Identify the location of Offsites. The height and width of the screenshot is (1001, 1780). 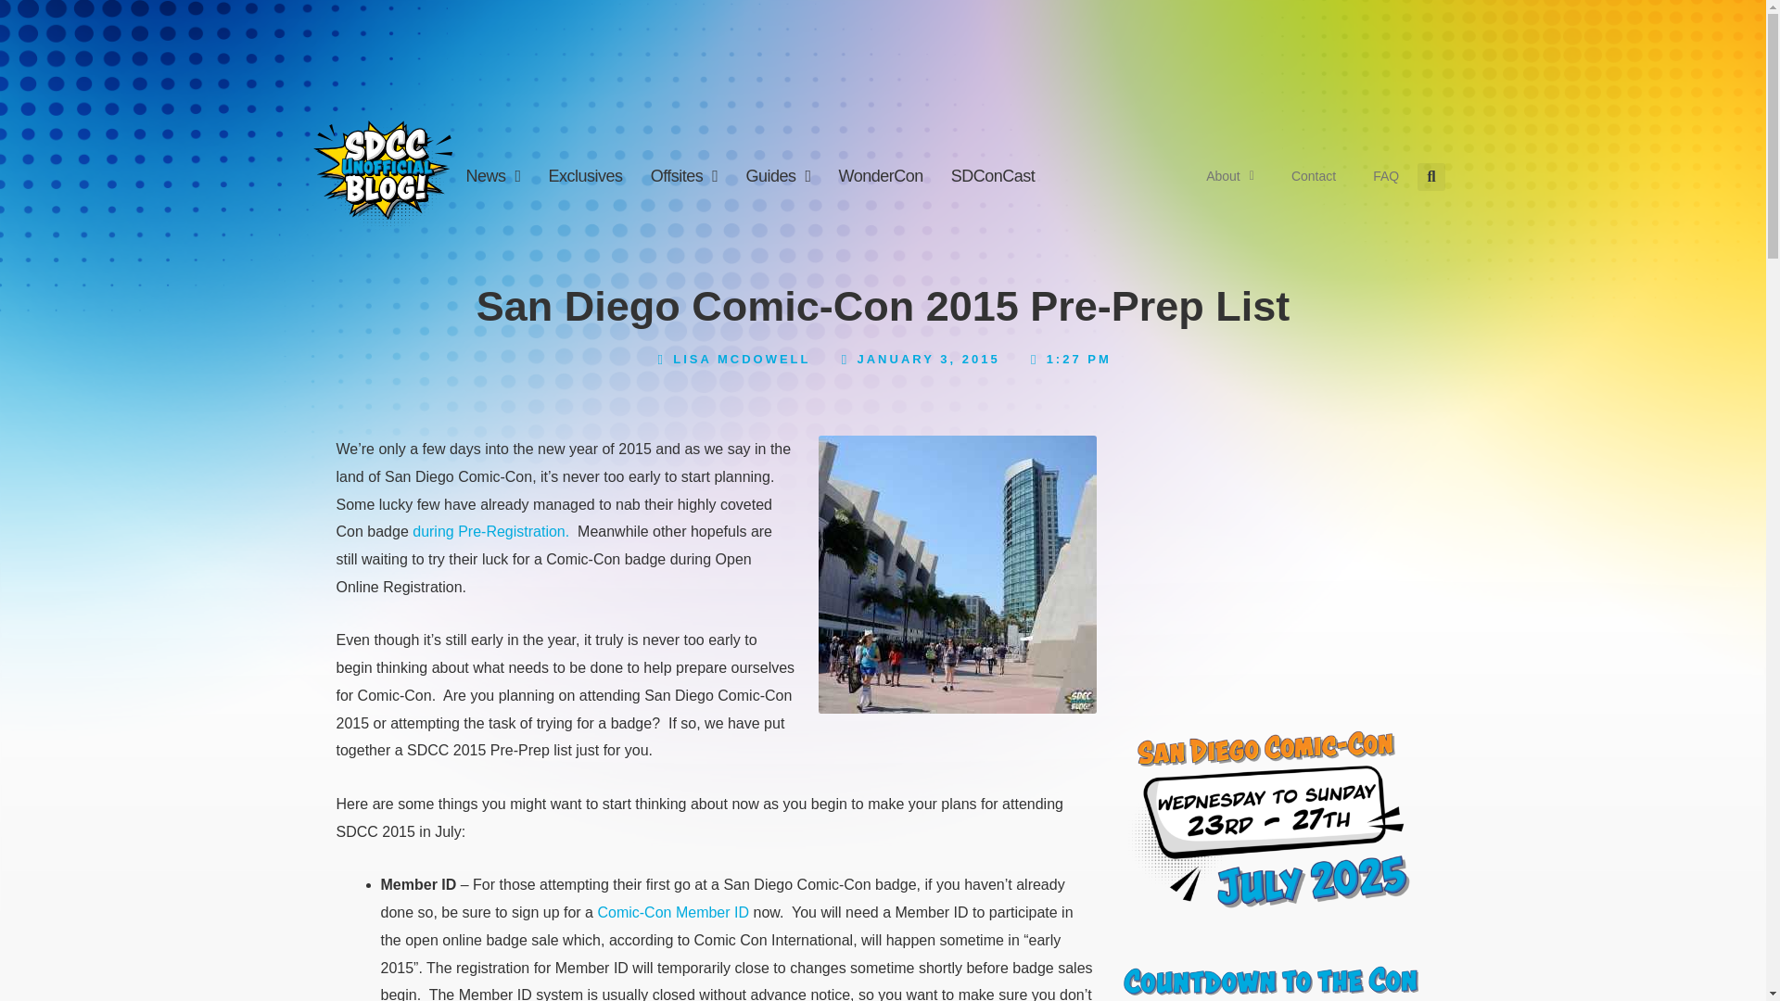
(684, 176).